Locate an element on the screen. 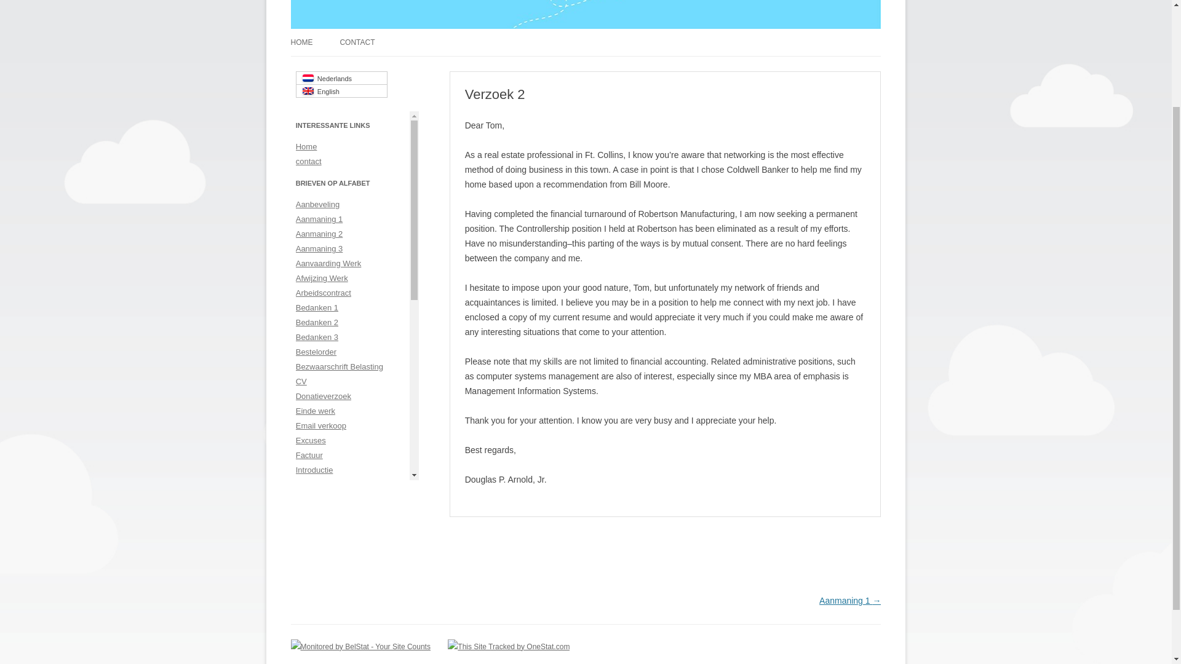 Image resolution: width=1181 pixels, height=664 pixels. Bedanken 1 is located at coordinates (317, 307).